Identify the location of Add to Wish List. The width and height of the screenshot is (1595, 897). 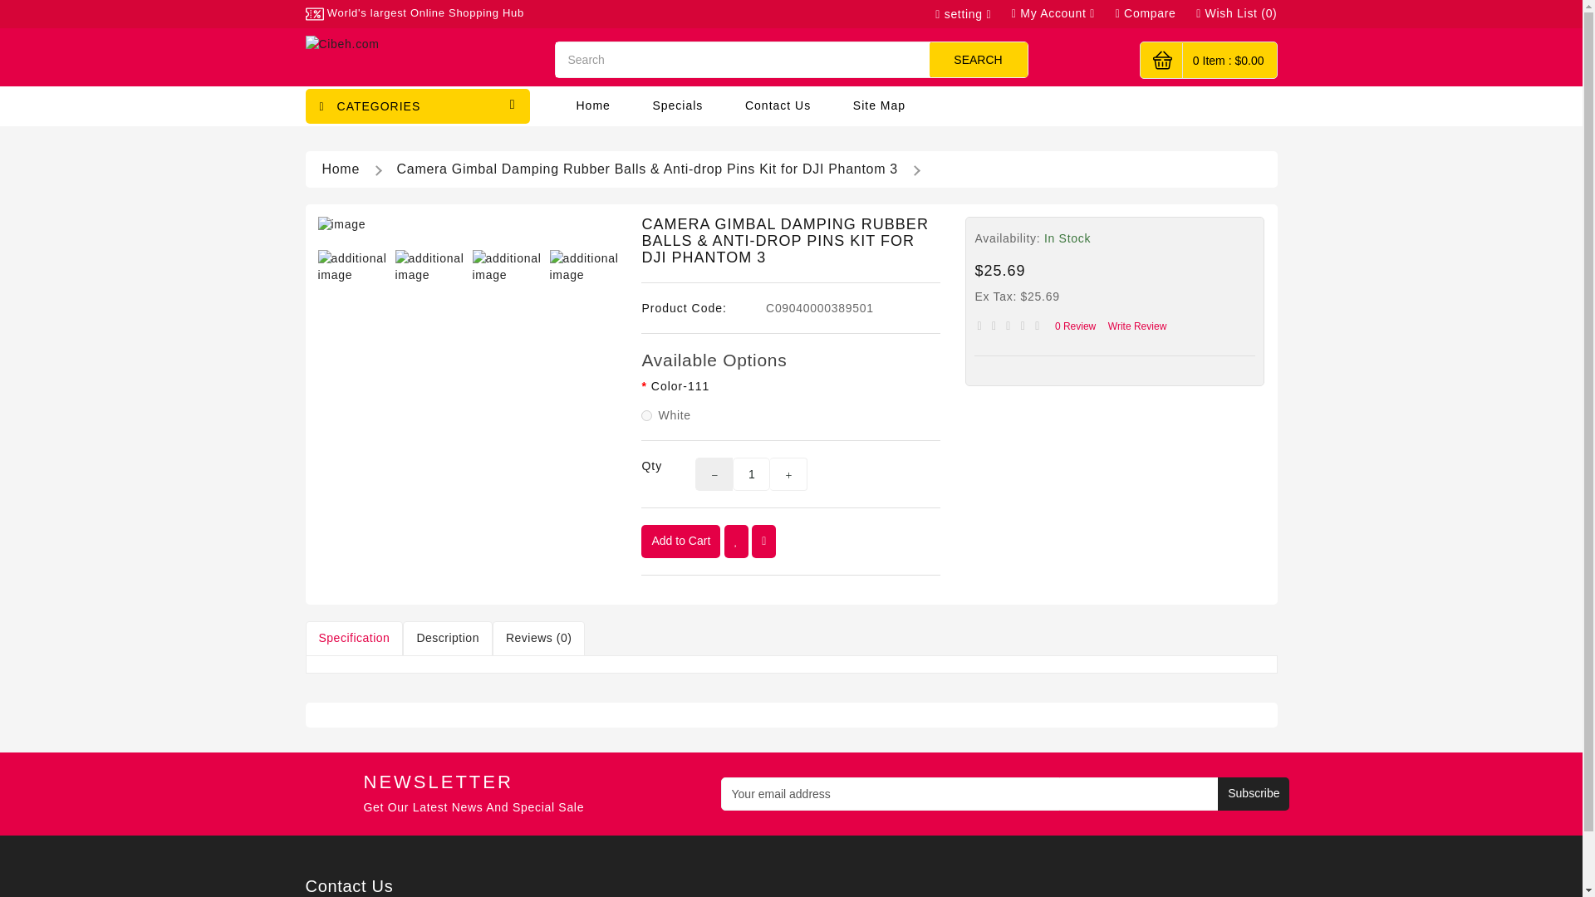
(736, 541).